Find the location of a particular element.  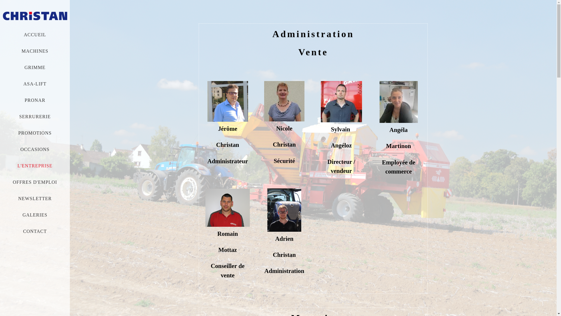

OFFRES D'EMPLOI is located at coordinates (35, 182).